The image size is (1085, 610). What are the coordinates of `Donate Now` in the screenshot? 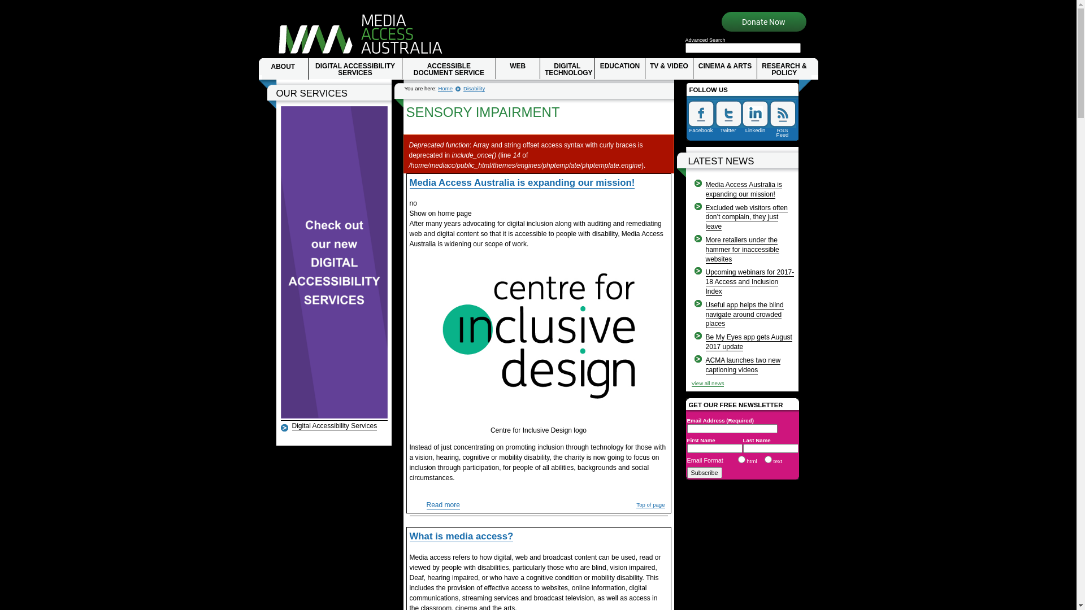 It's located at (764, 23).